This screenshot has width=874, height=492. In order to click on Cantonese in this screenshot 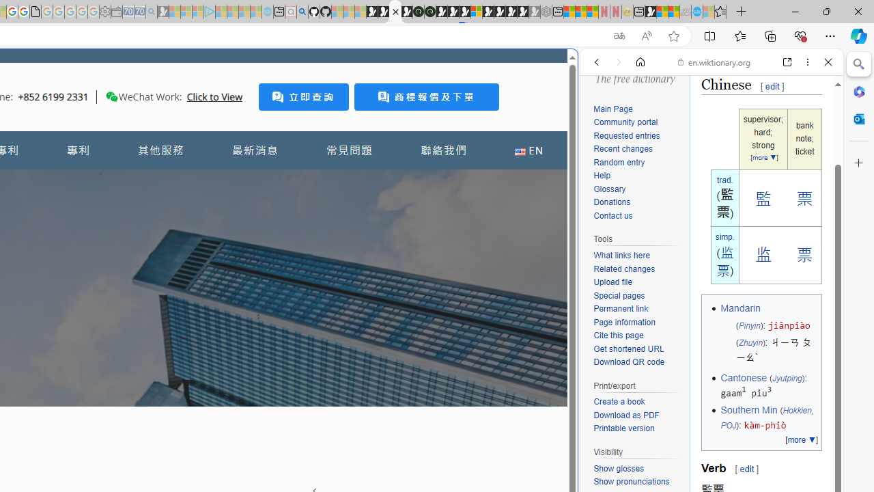, I will do `click(743, 377)`.